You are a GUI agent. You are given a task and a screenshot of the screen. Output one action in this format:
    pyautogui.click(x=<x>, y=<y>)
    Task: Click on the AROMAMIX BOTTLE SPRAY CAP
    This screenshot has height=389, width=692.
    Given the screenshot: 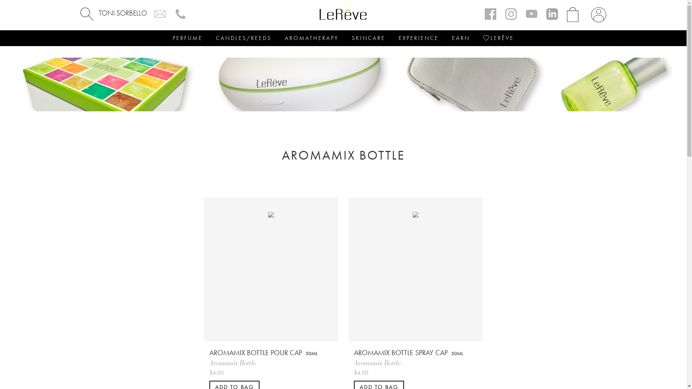 What is the action you would take?
    pyautogui.click(x=401, y=353)
    